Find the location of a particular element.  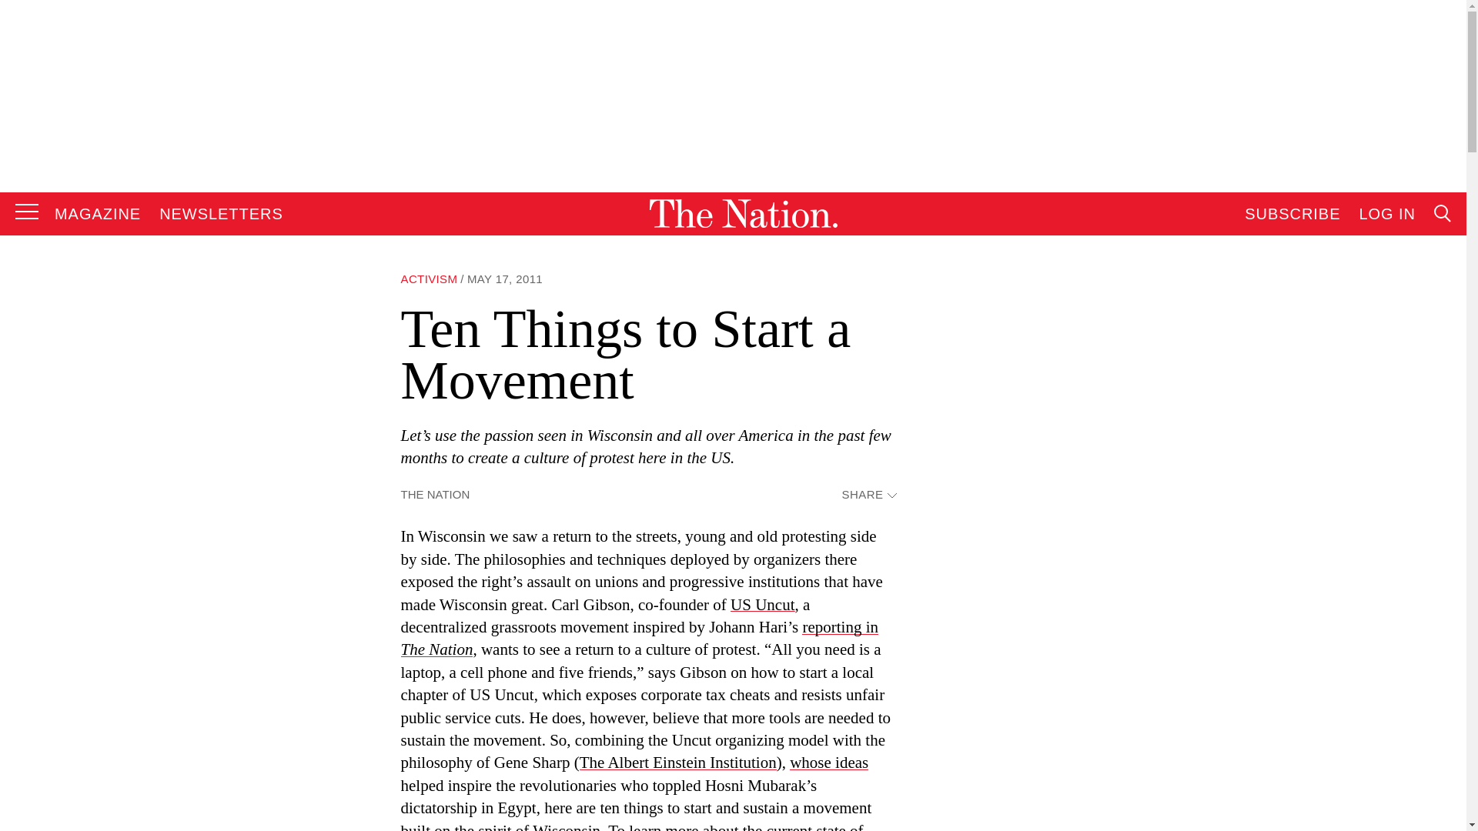

SHARE is located at coordinates (868, 496).